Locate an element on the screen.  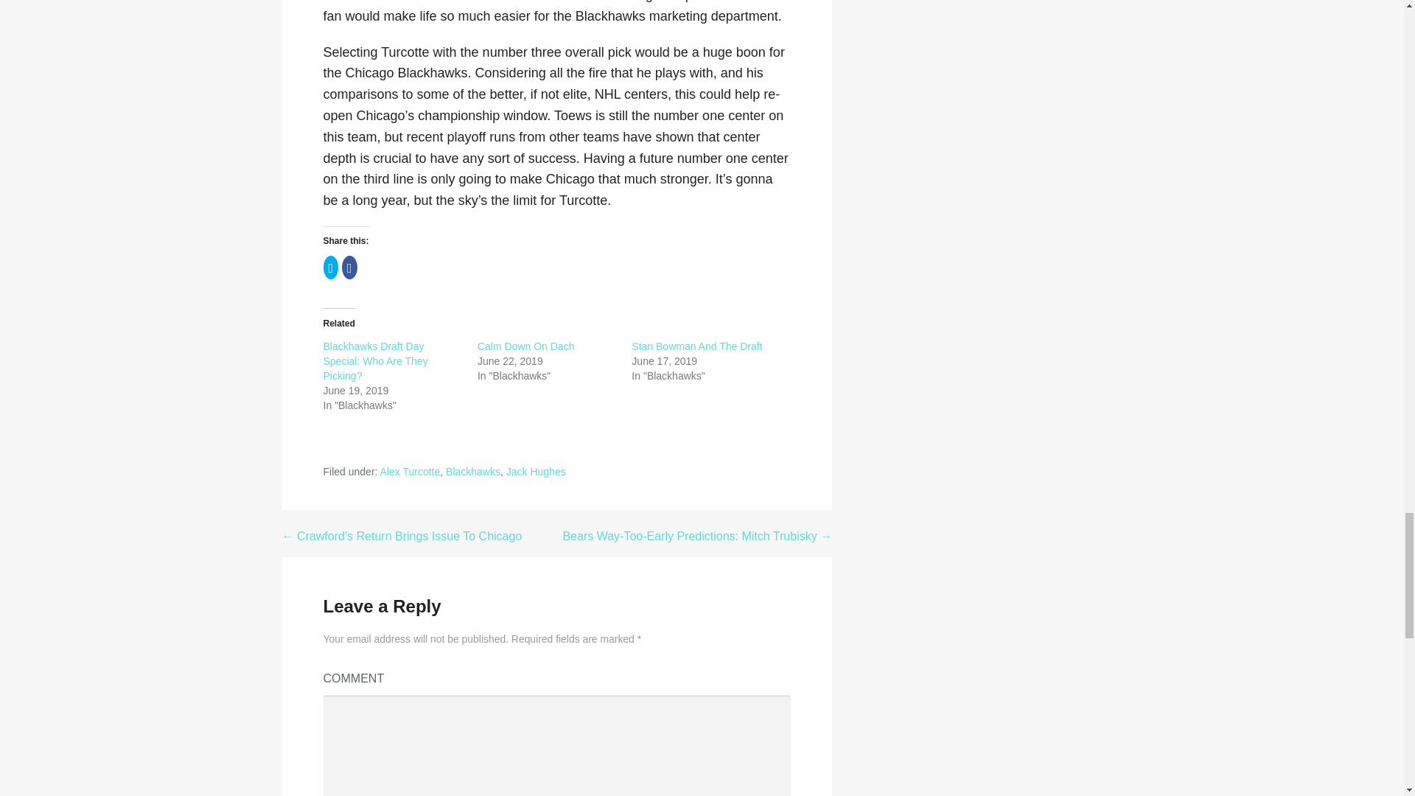
Alex Turcotte is located at coordinates (410, 472).